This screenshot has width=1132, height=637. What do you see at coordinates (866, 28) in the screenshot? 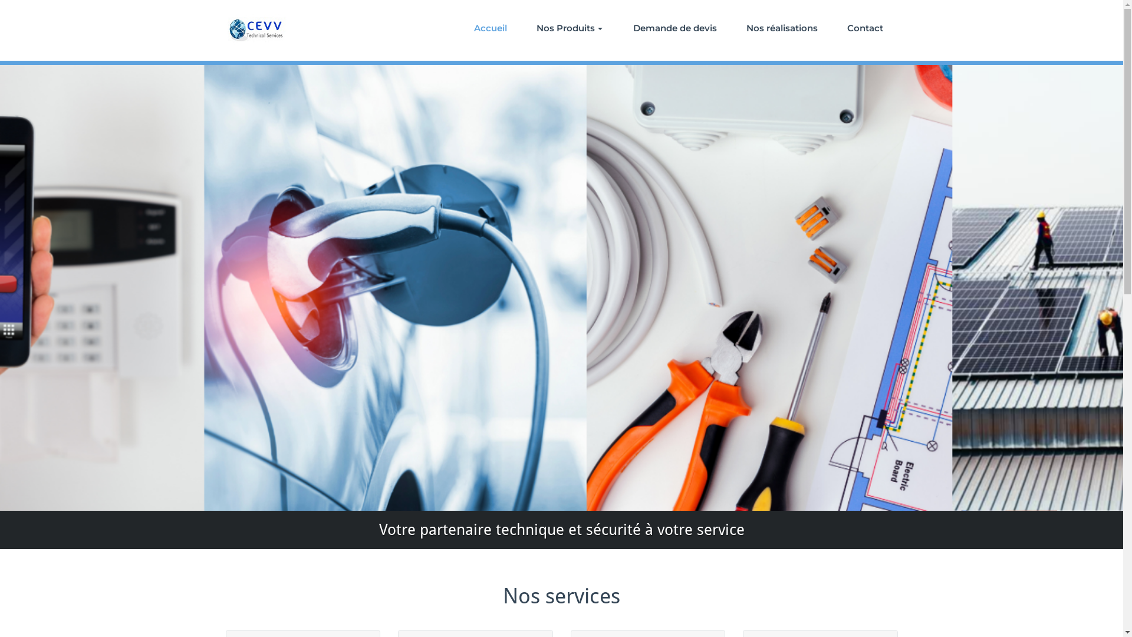
I see `Contact` at bounding box center [866, 28].